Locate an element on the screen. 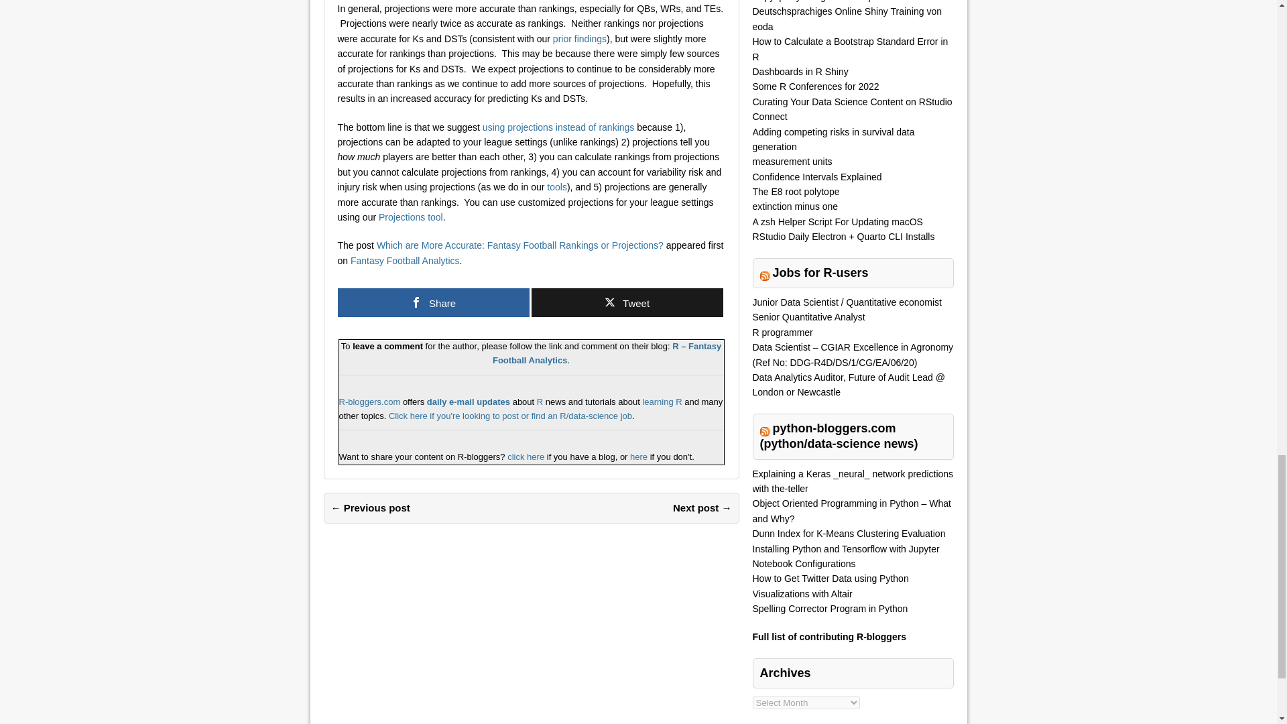  Projections tool is located at coordinates (410, 217).